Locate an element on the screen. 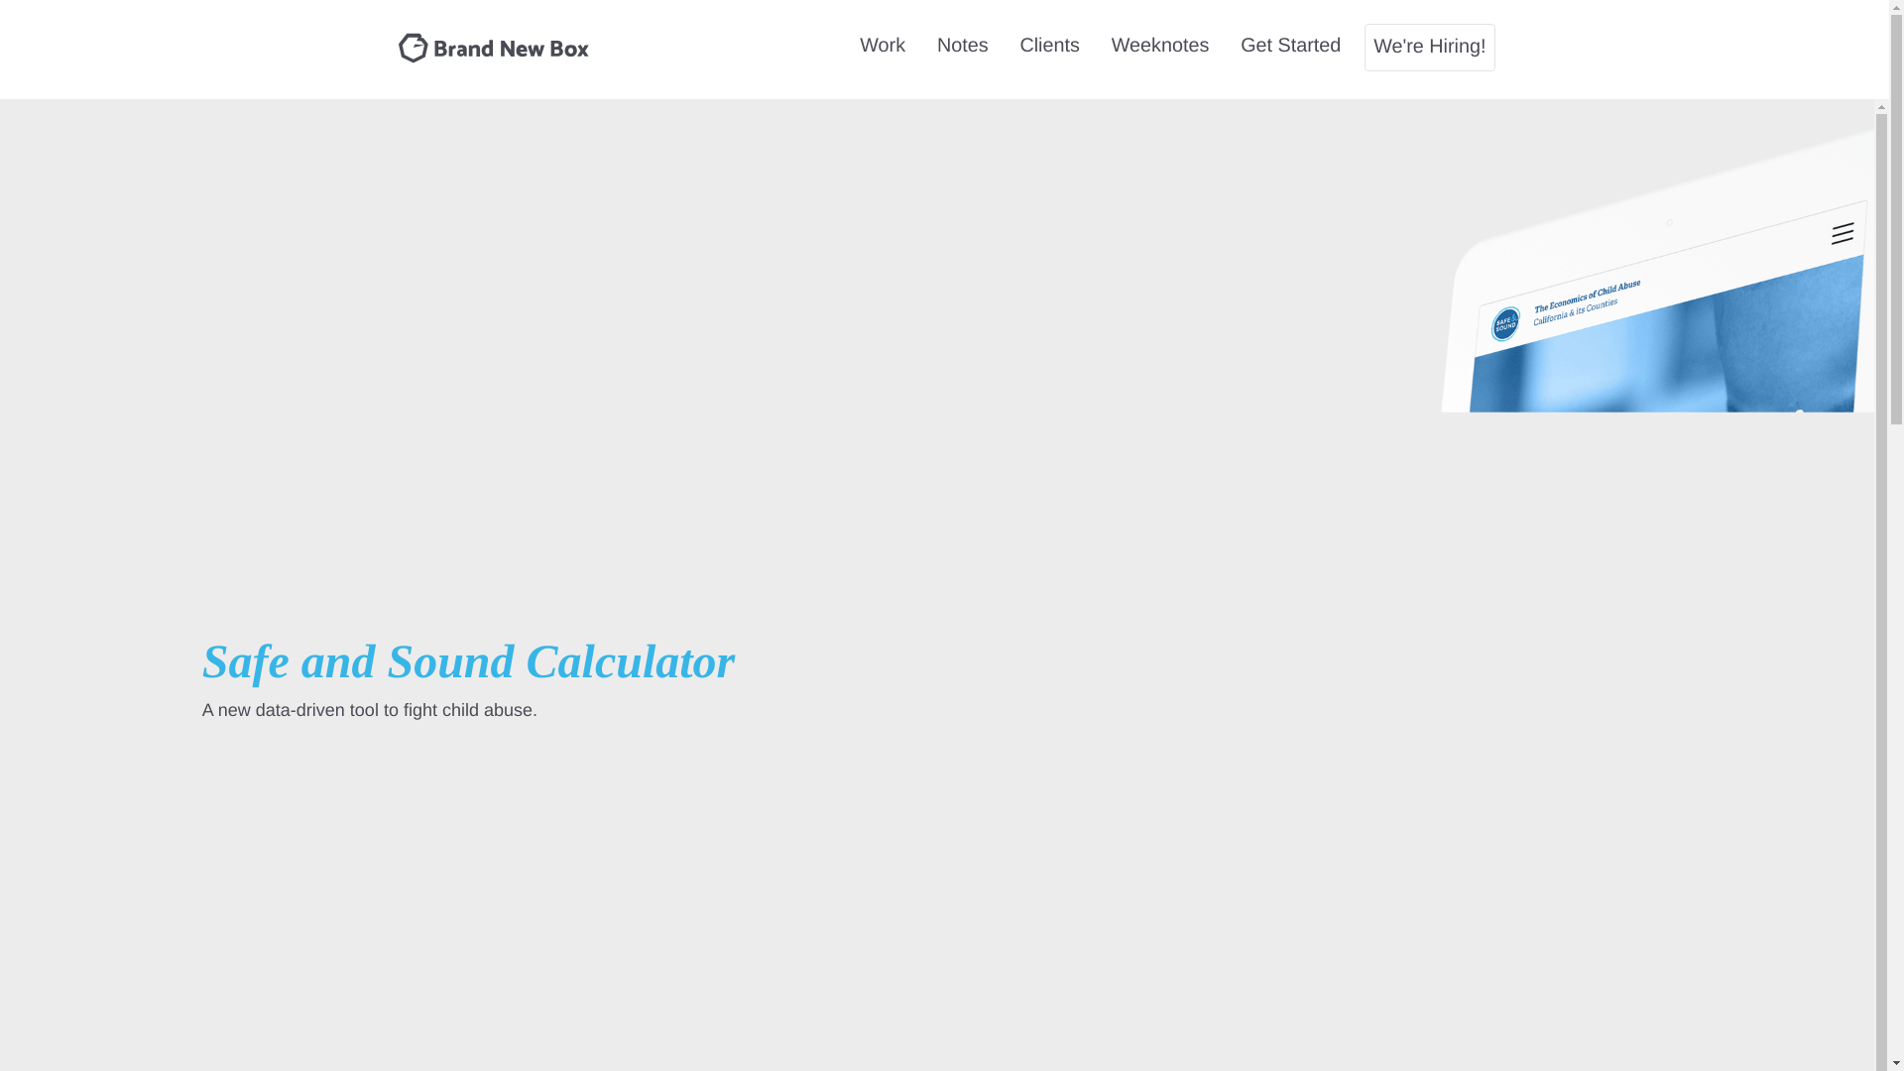 Image resolution: width=1904 pixels, height=1071 pixels. Notes is located at coordinates (962, 46).